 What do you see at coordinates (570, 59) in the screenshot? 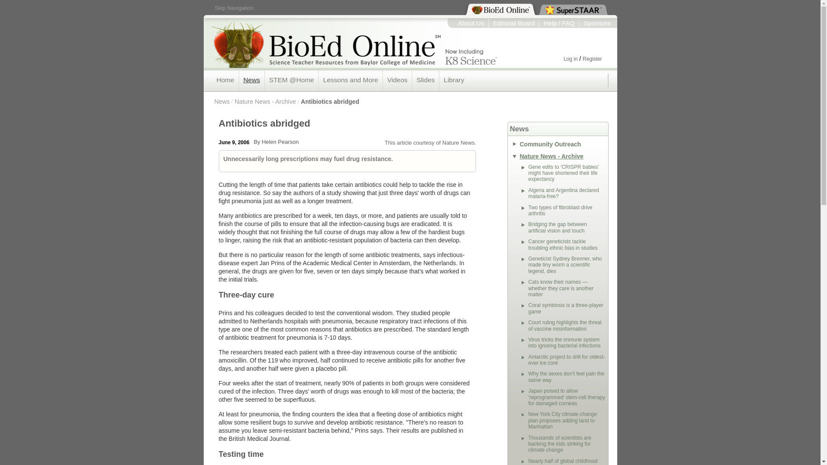
I see `Log in` at bounding box center [570, 59].